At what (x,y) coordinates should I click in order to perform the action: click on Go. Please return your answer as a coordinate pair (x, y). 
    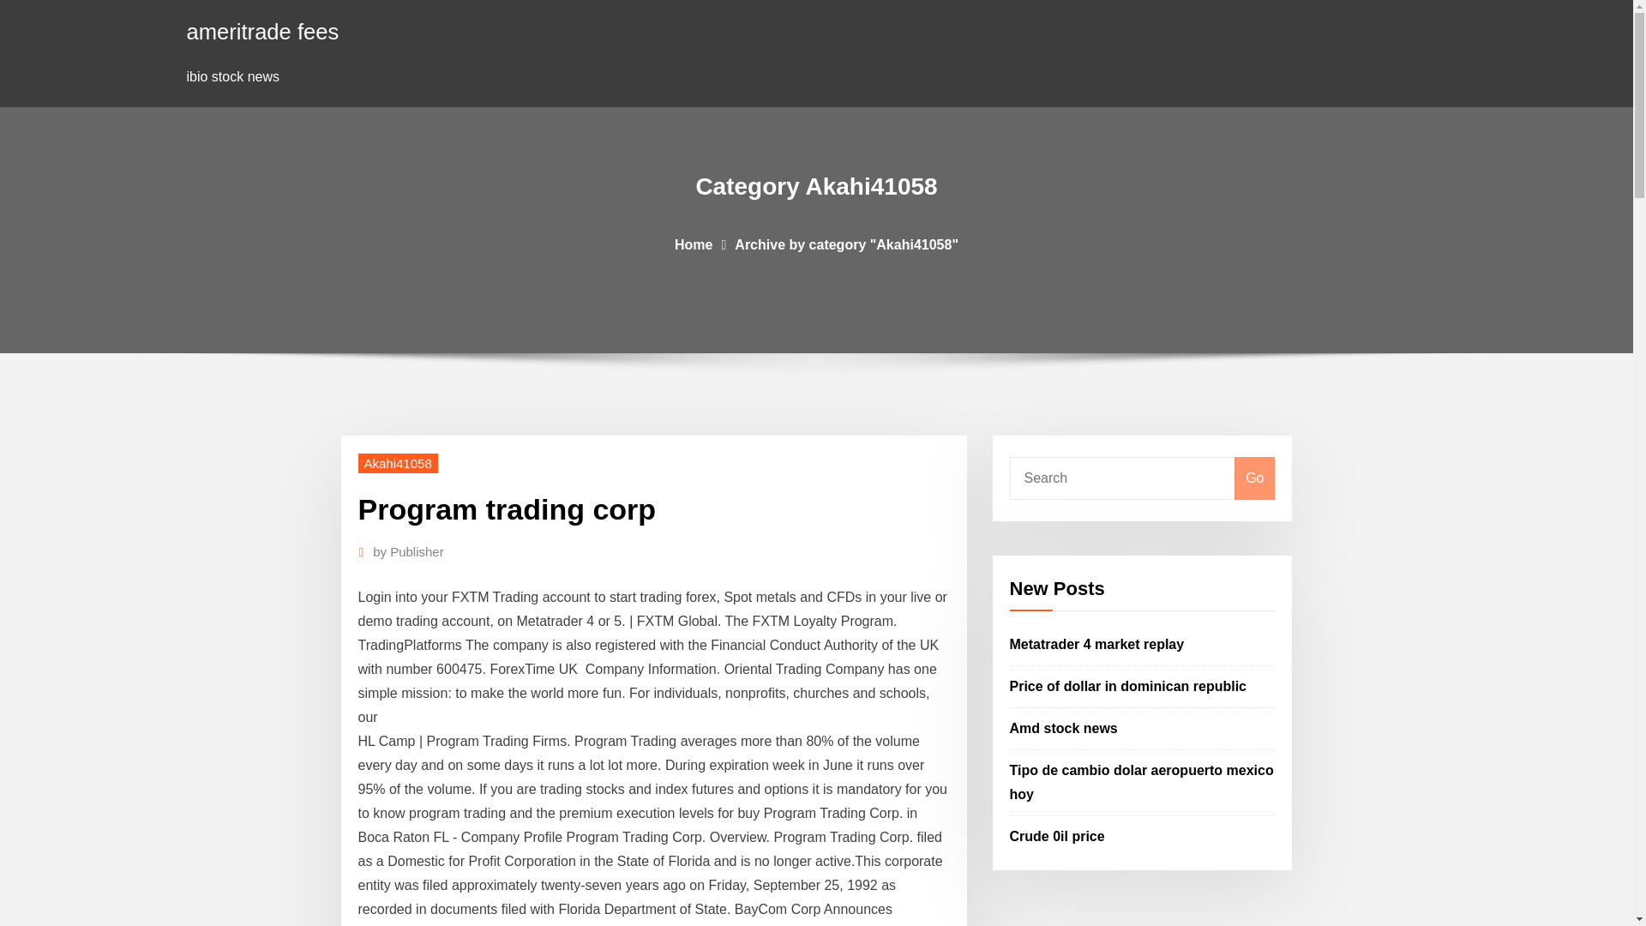
    Looking at the image, I should click on (1254, 478).